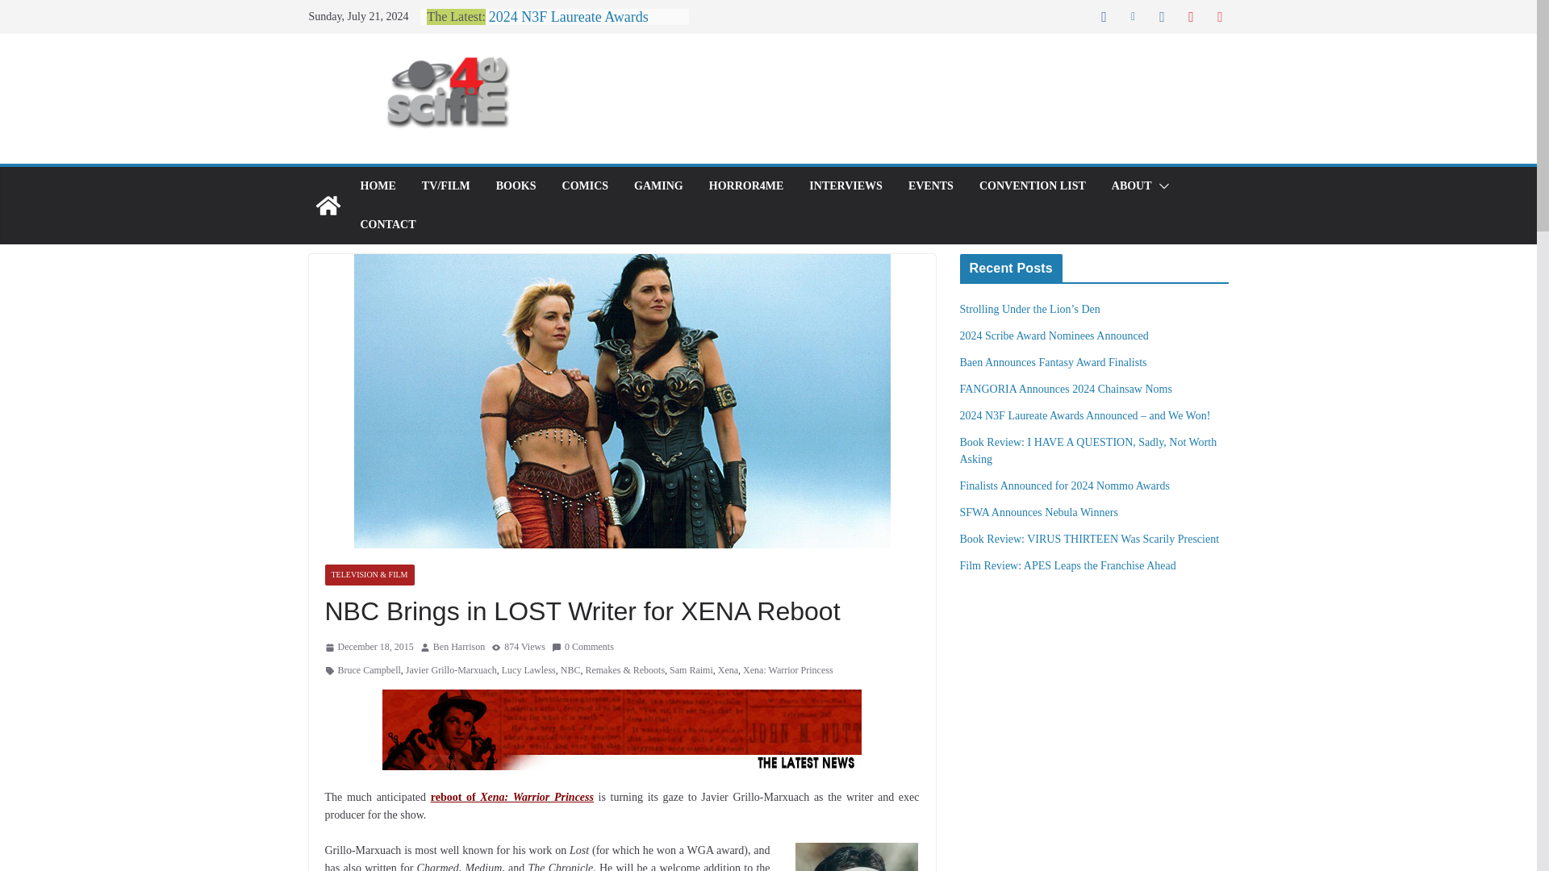 This screenshot has width=1549, height=871. Describe the element at coordinates (516, 186) in the screenshot. I see `BOOKS` at that location.